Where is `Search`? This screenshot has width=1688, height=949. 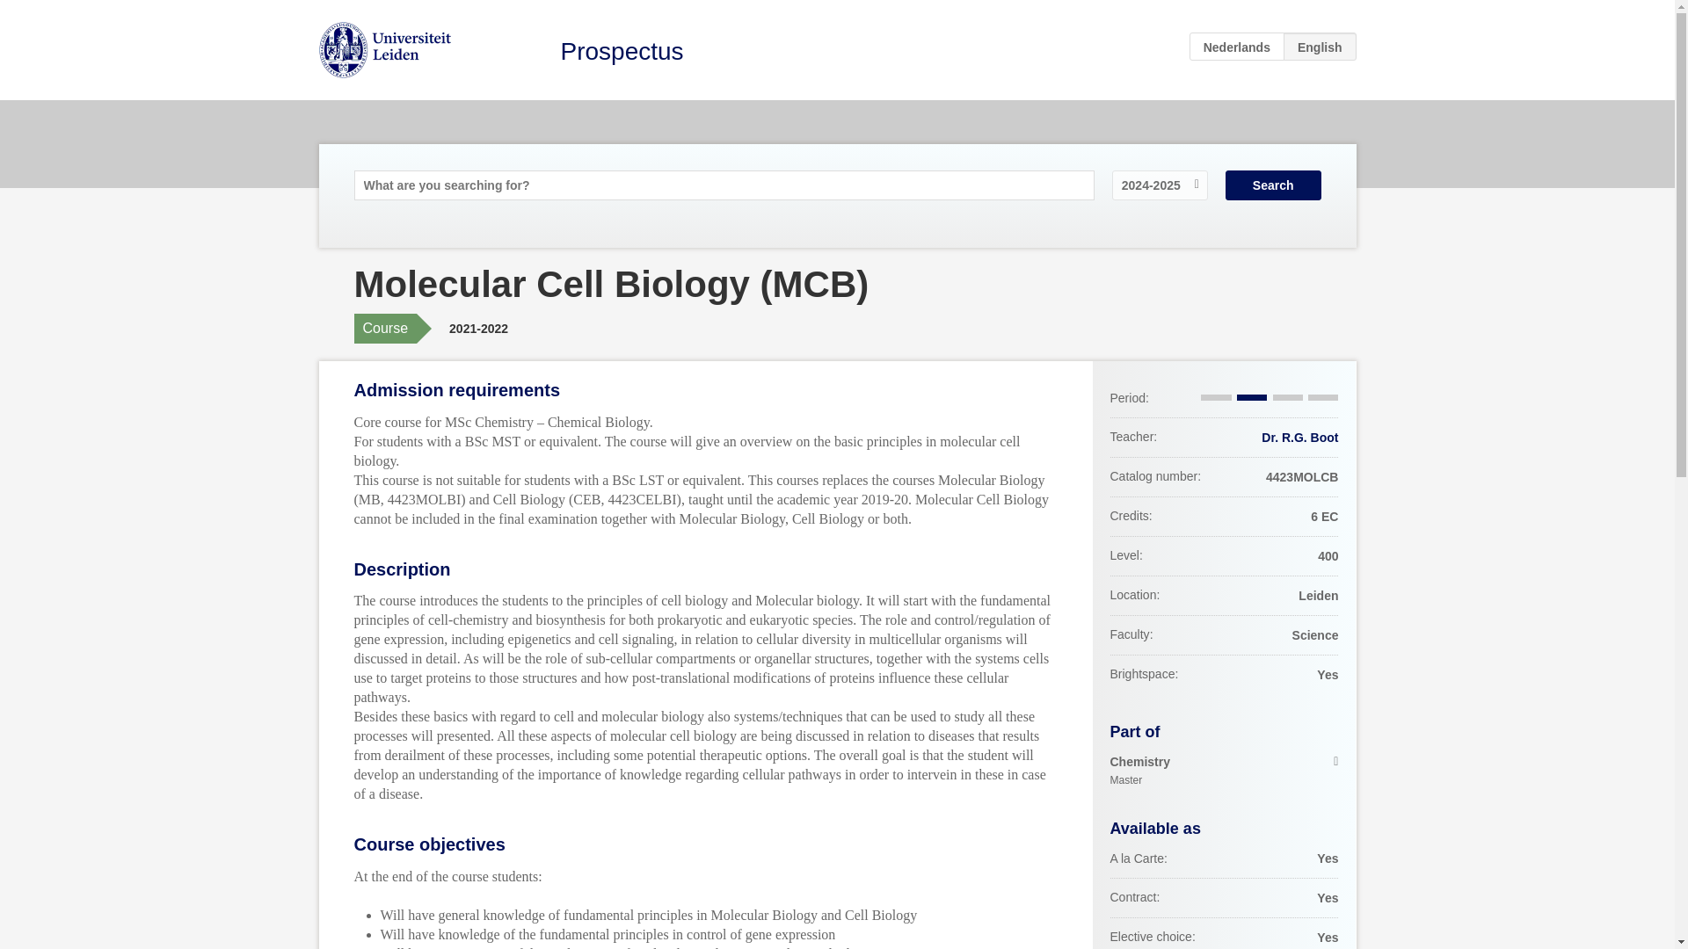 Search is located at coordinates (622, 51).